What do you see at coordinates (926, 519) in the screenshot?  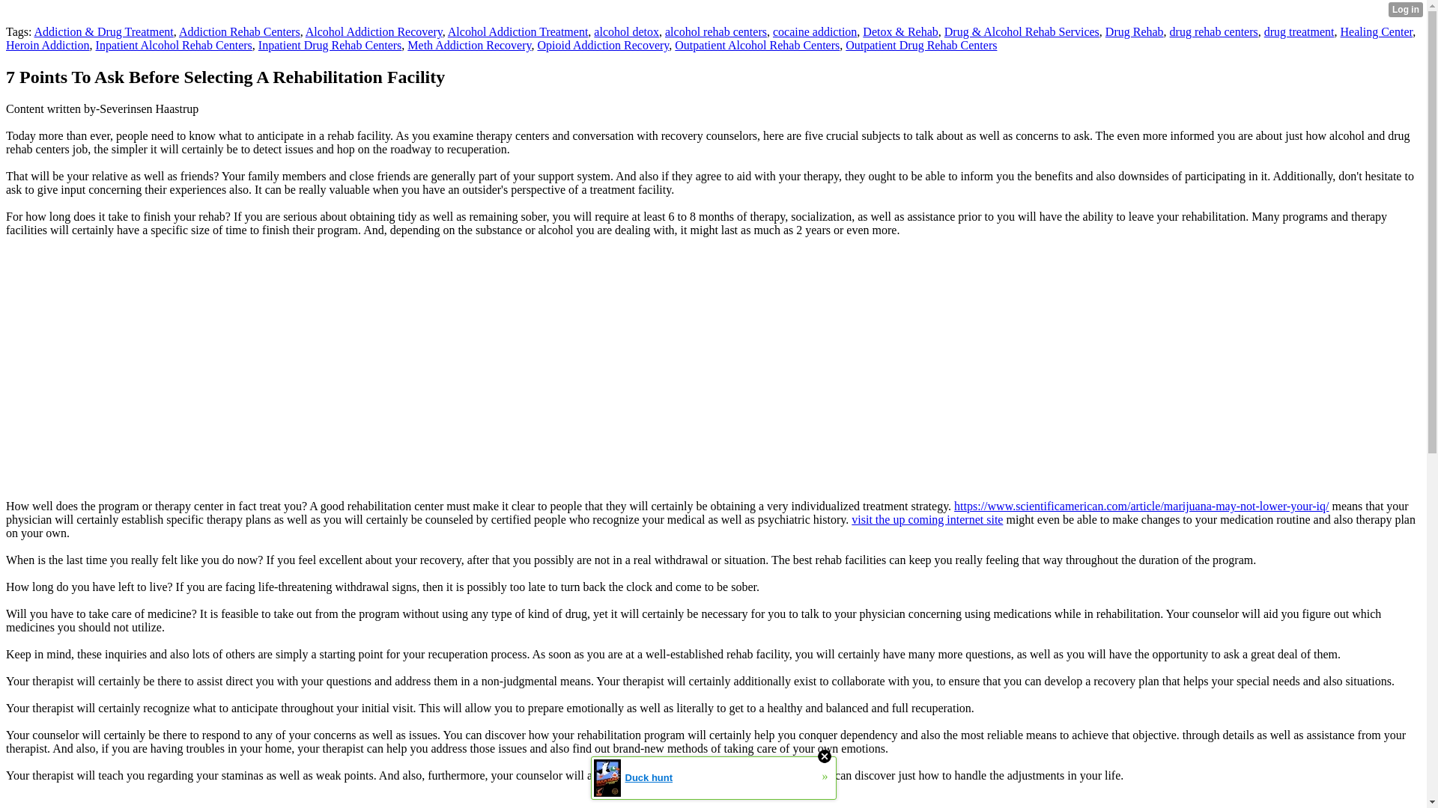 I see `visit the up coming internet site` at bounding box center [926, 519].